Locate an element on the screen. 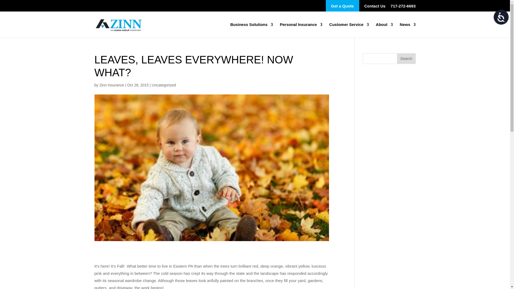 This screenshot has width=514, height=289. Get a Quote is located at coordinates (343, 6).